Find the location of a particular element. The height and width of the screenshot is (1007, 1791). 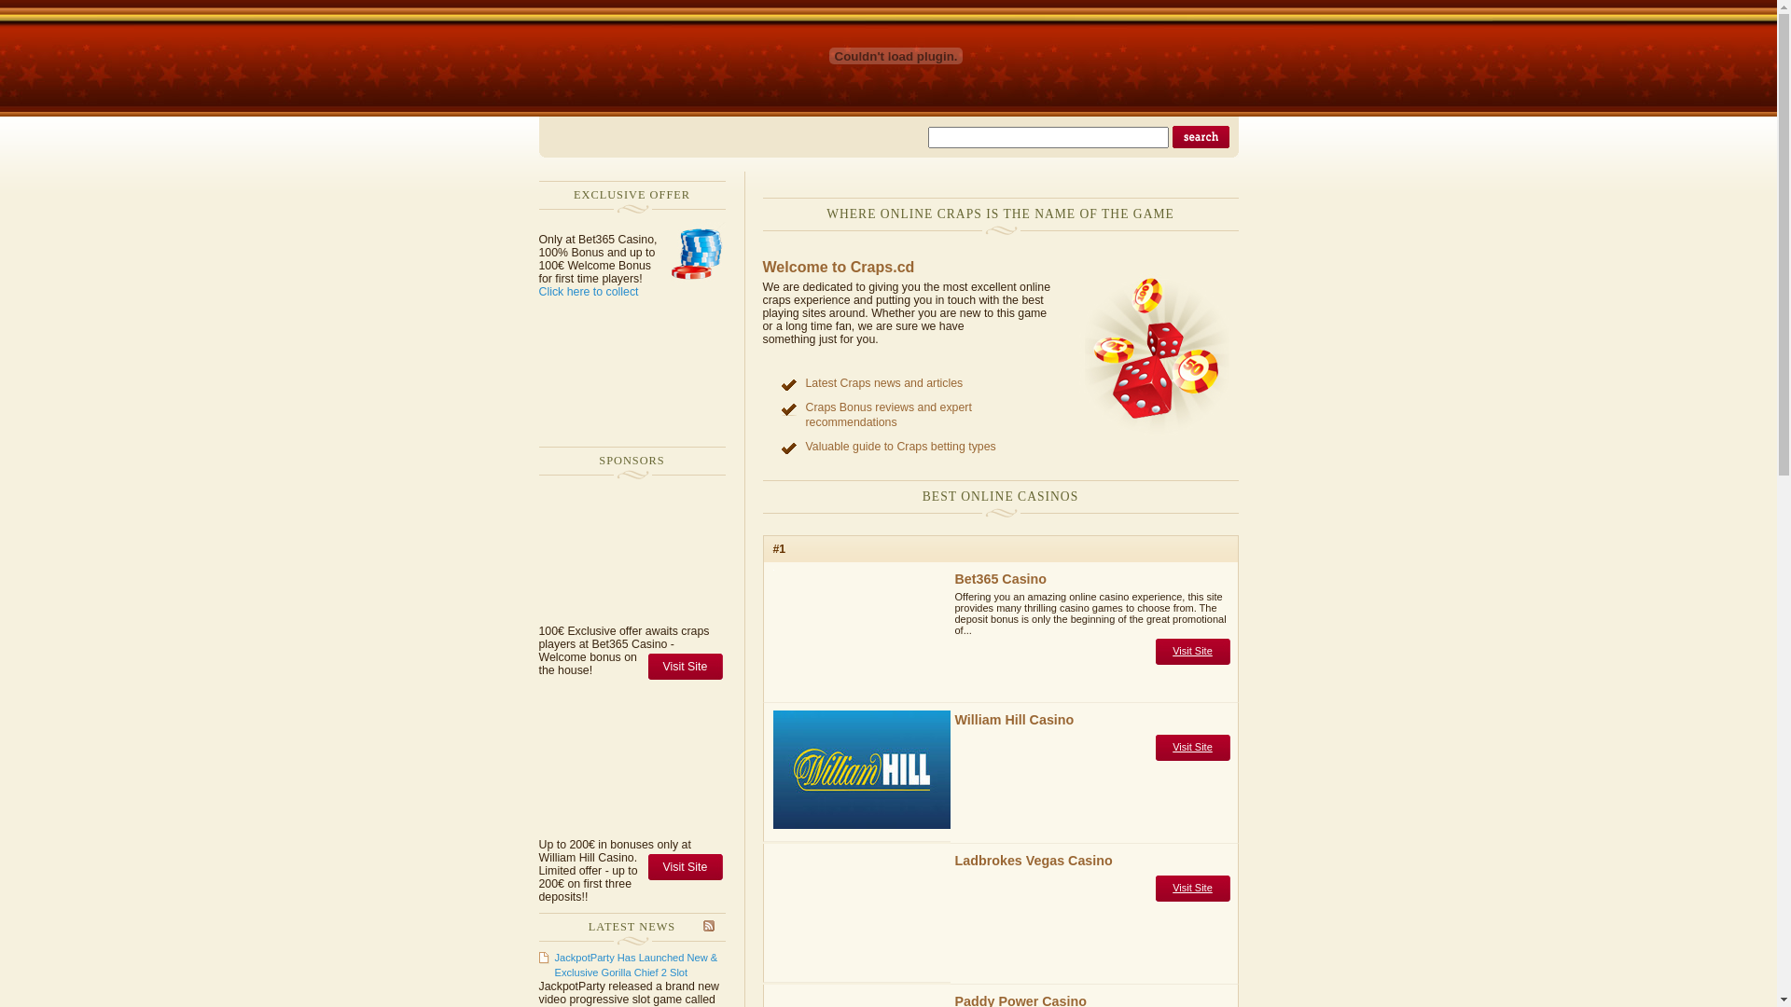

Click here to collect is located at coordinates (590, 292).